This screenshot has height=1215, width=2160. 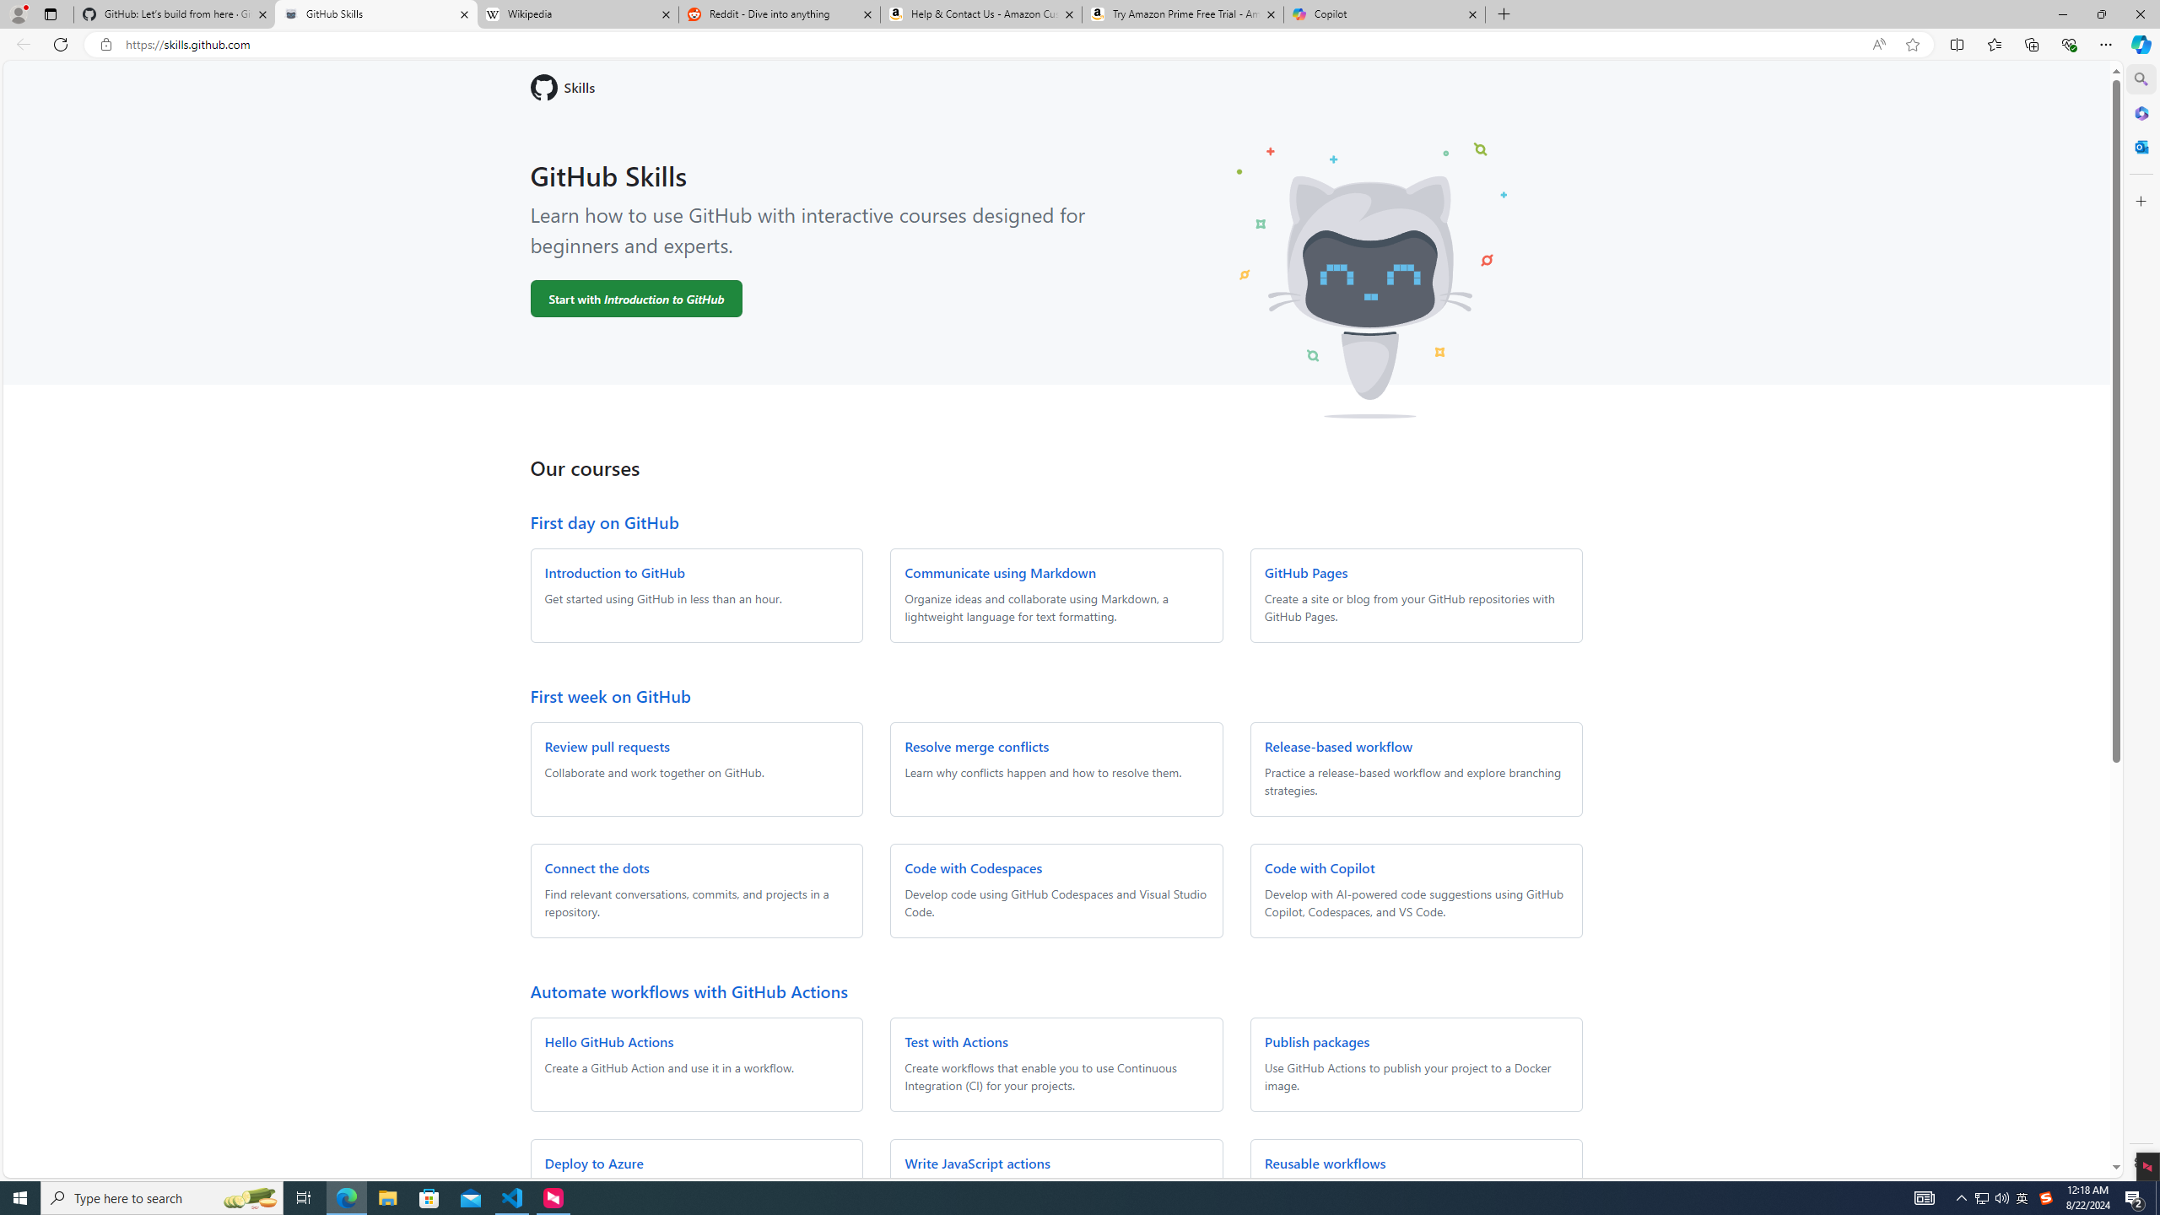 I want to click on Automate workflows with GitHub Actions, so click(x=688, y=991).